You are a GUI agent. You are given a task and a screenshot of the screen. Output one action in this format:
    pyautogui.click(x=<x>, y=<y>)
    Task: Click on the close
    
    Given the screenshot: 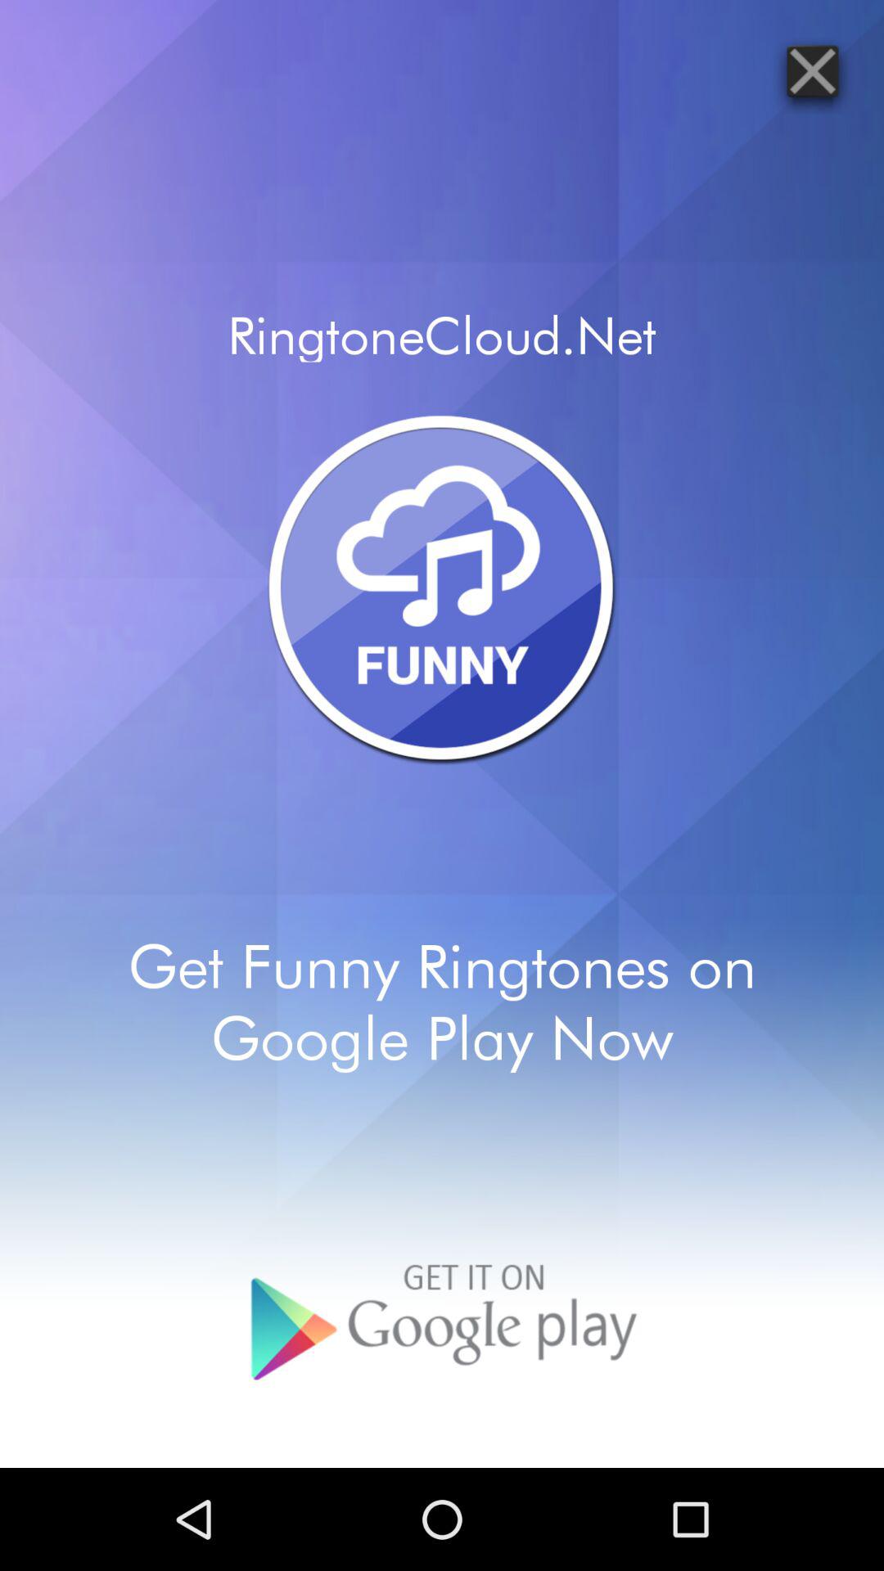 What is the action you would take?
    pyautogui.click(x=812, y=70)
    